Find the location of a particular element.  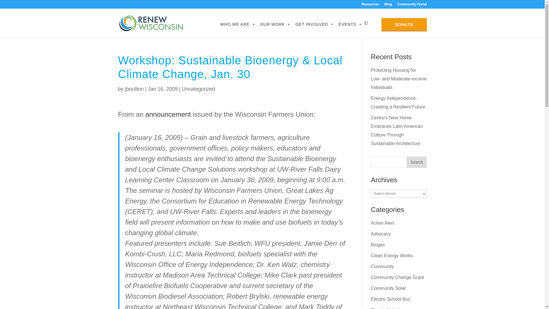

Search is located at coordinates (416, 162).